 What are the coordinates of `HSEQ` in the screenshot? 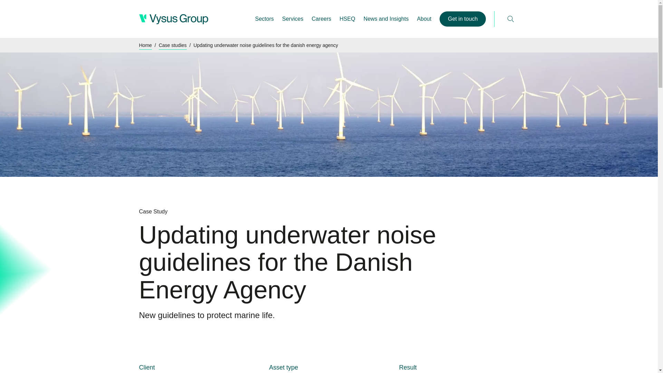 It's located at (347, 19).